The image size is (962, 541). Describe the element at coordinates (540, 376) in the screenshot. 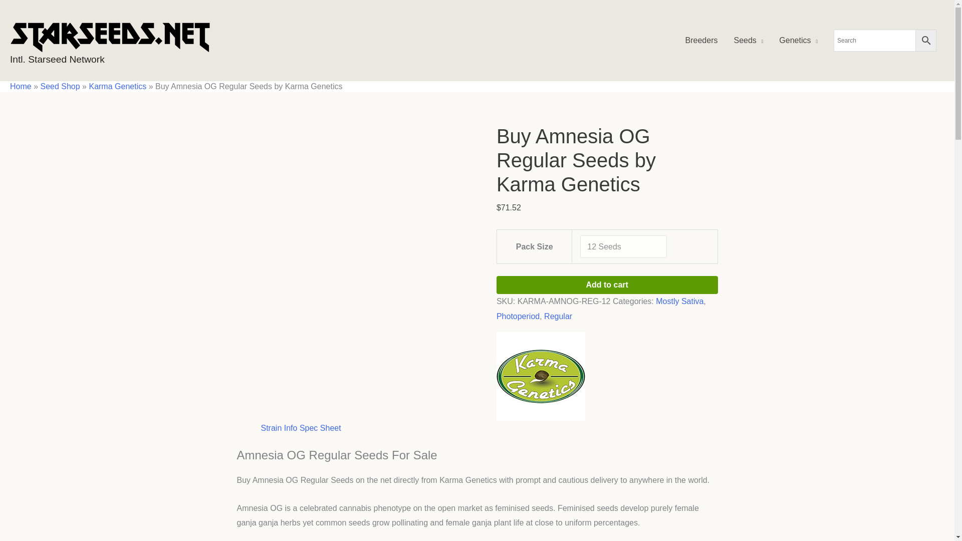

I see `Karma Genetics` at that location.